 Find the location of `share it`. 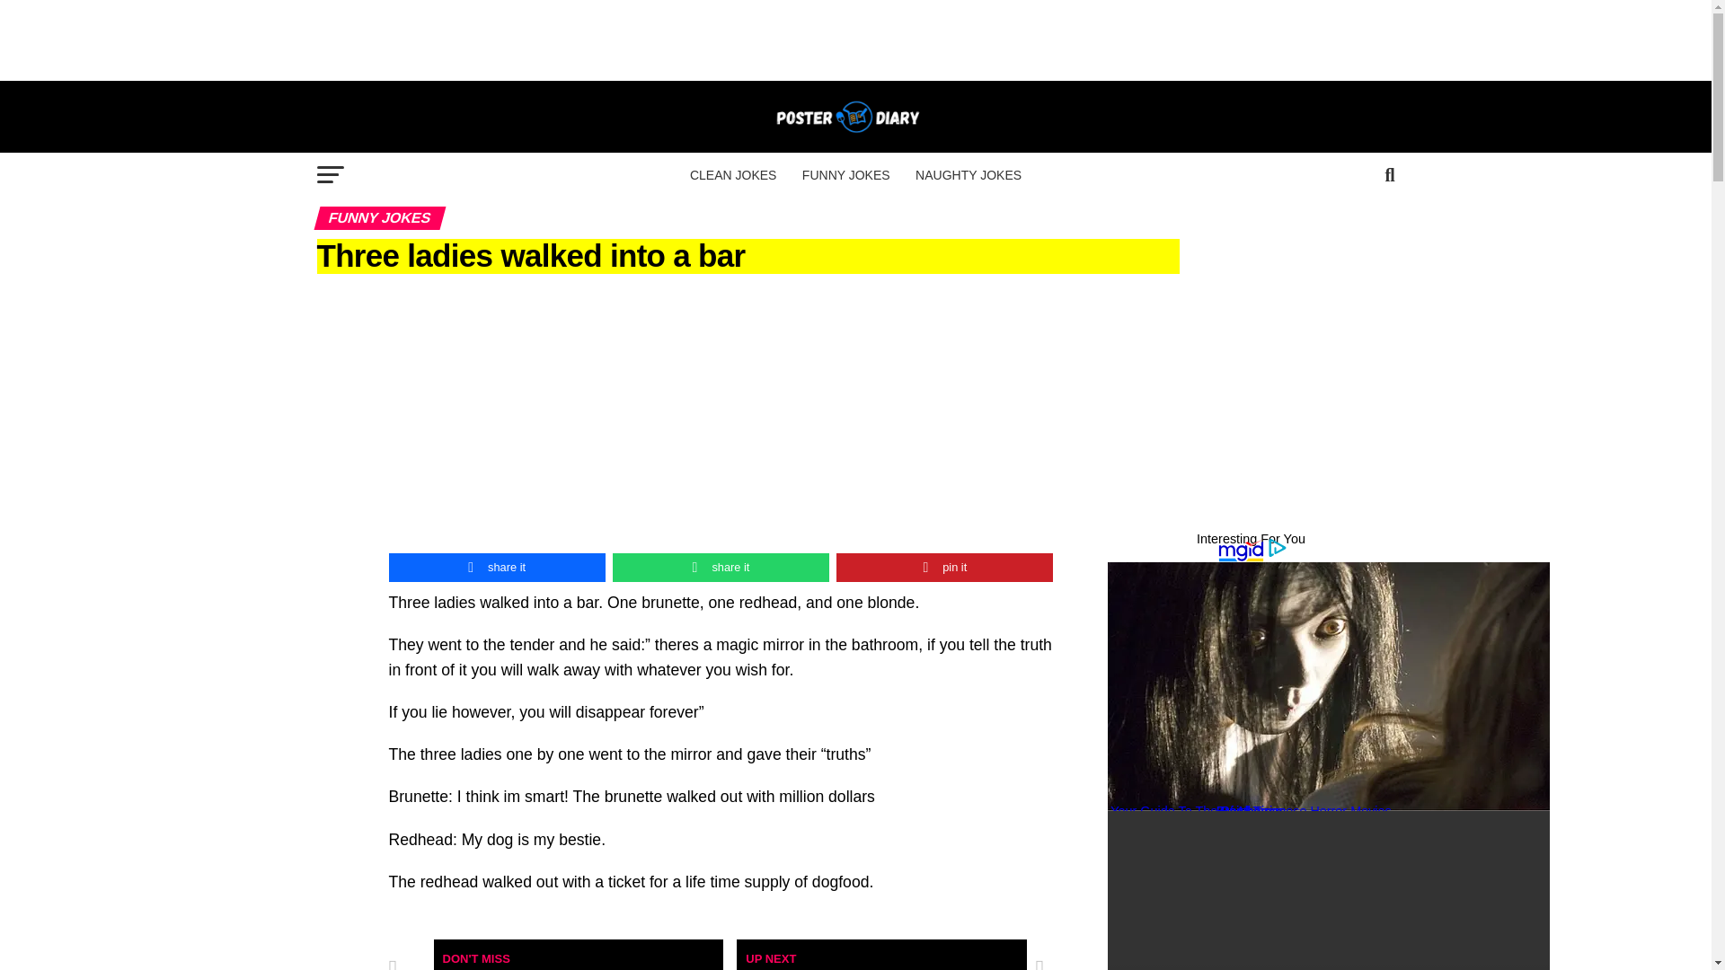

share it is located at coordinates (496, 568).